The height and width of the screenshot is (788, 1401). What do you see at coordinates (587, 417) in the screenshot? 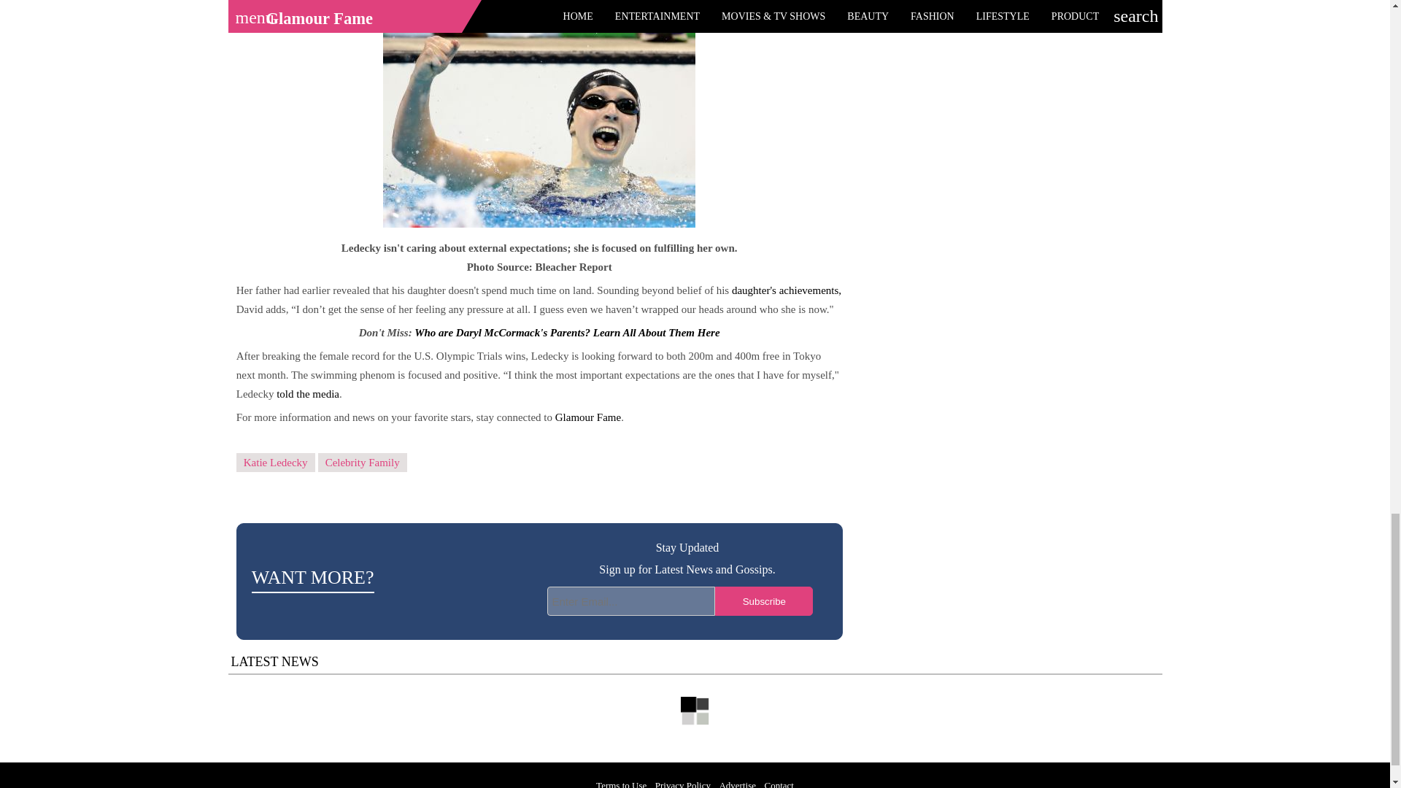
I see `Glamour Fame` at bounding box center [587, 417].